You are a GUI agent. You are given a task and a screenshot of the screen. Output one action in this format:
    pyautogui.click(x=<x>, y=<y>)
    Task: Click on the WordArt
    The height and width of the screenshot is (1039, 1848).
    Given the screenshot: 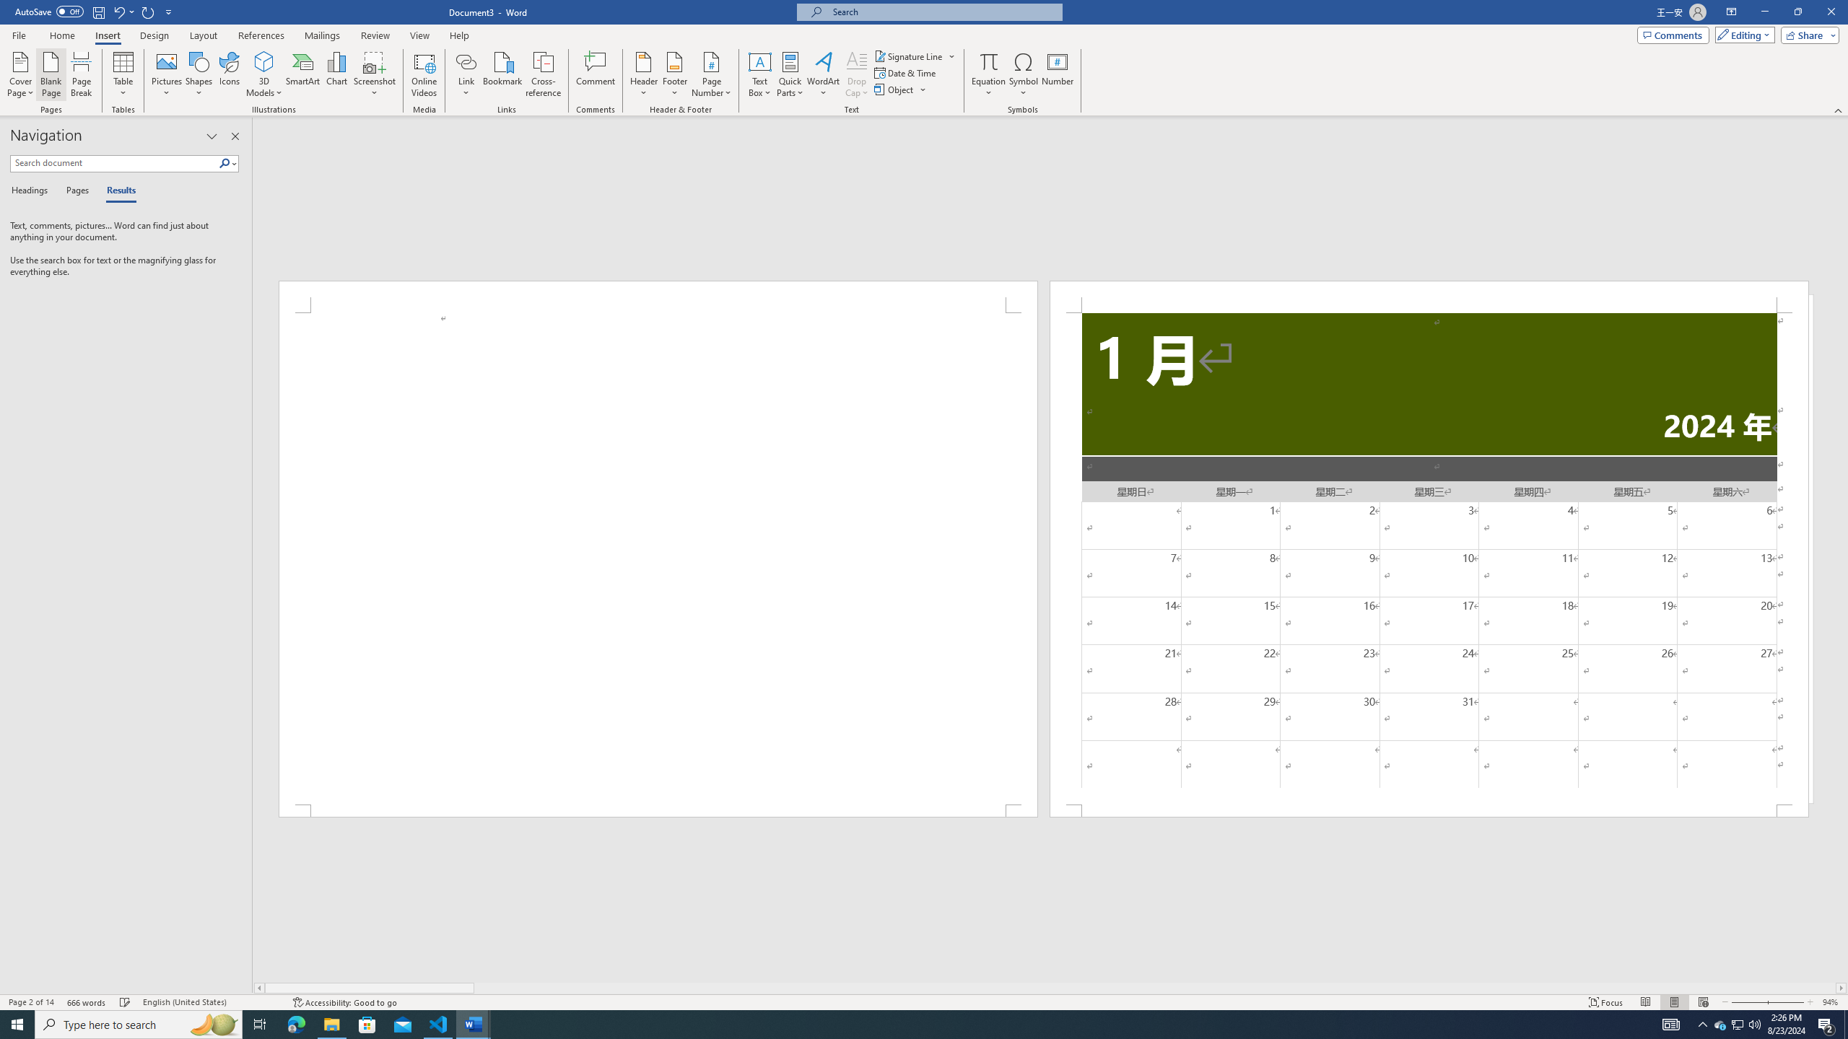 What is the action you would take?
    pyautogui.click(x=823, y=74)
    